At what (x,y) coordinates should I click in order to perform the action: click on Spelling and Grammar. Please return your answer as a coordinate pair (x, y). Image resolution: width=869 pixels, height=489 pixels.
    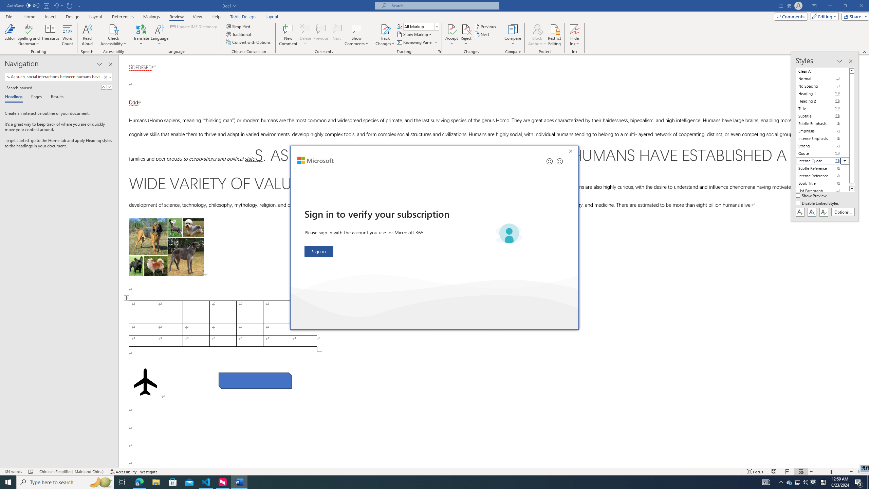
    Looking at the image, I should click on (29, 35).